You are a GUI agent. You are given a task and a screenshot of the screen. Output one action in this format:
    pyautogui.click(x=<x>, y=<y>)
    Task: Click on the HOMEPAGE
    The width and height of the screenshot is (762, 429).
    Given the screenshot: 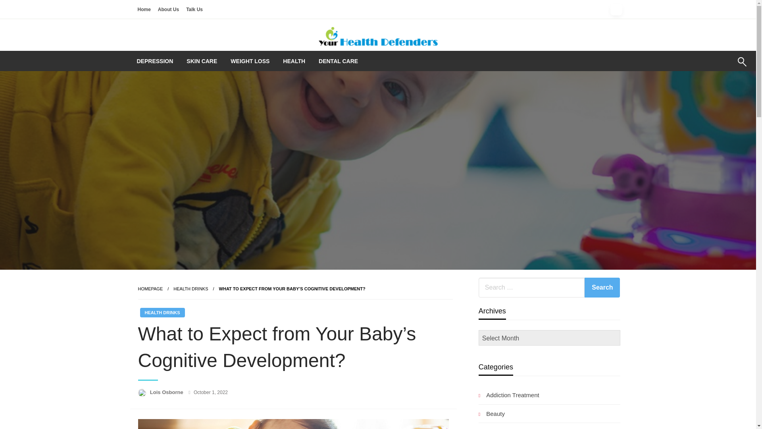 What is the action you would take?
    pyautogui.click(x=150, y=289)
    